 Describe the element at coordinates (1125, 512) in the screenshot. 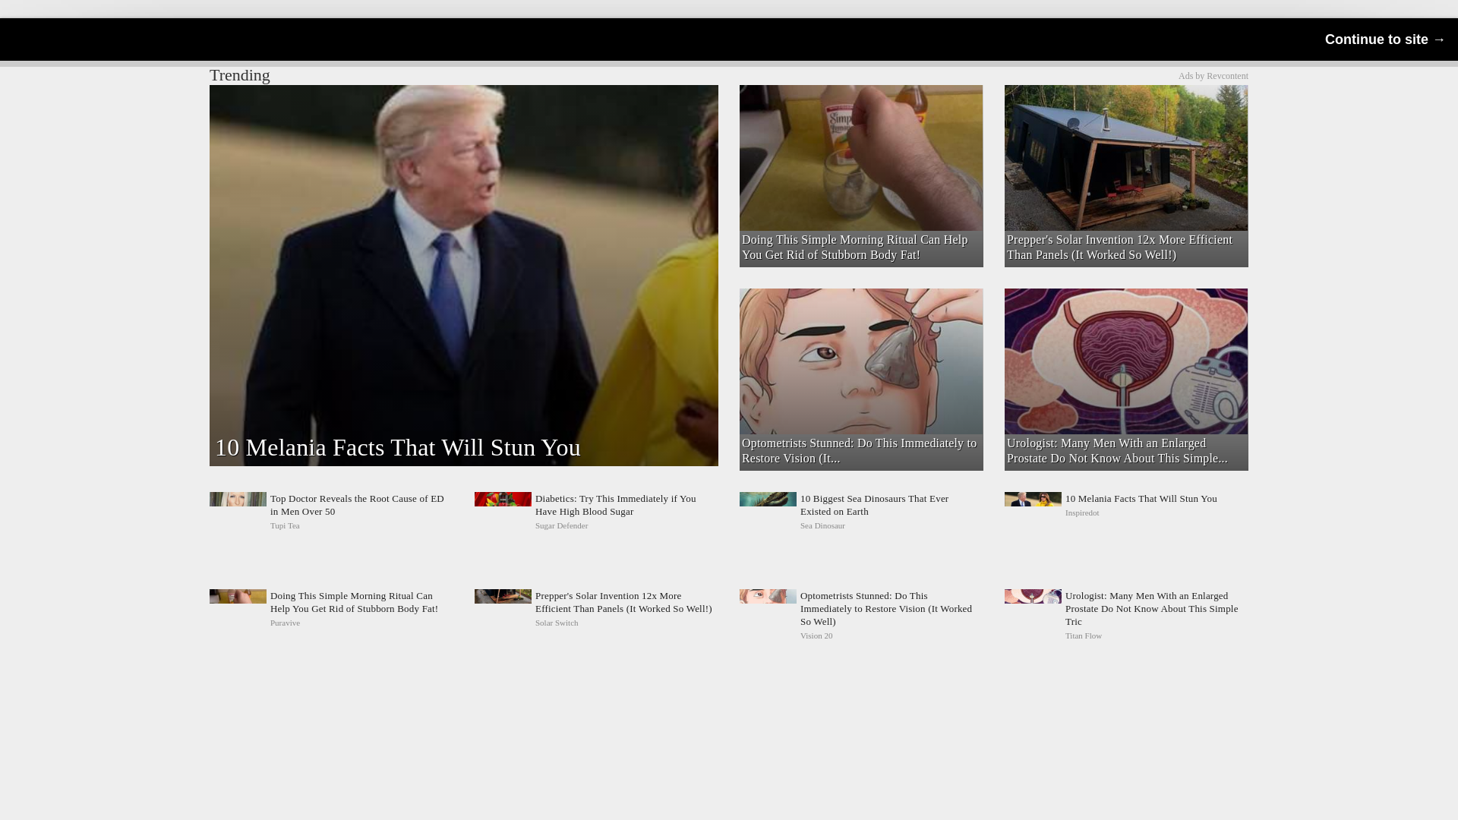

I see `Ads by Revcontent` at that location.